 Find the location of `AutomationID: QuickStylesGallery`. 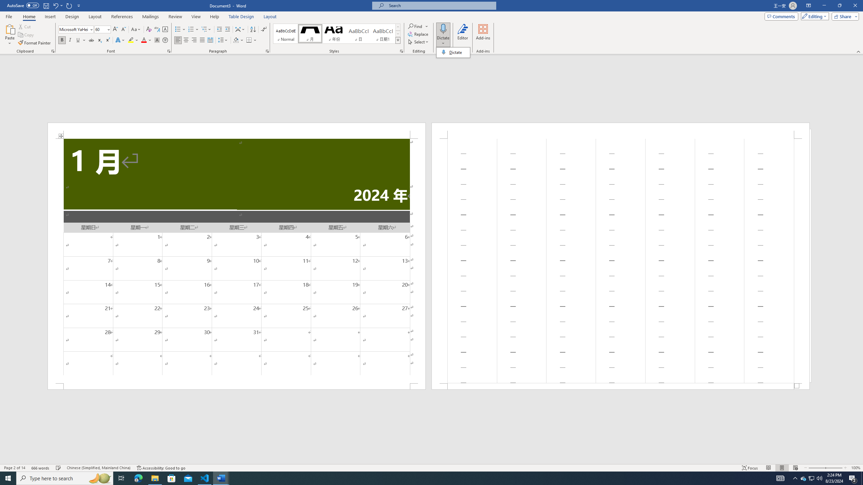

AutomationID: QuickStylesGallery is located at coordinates (123, 30).